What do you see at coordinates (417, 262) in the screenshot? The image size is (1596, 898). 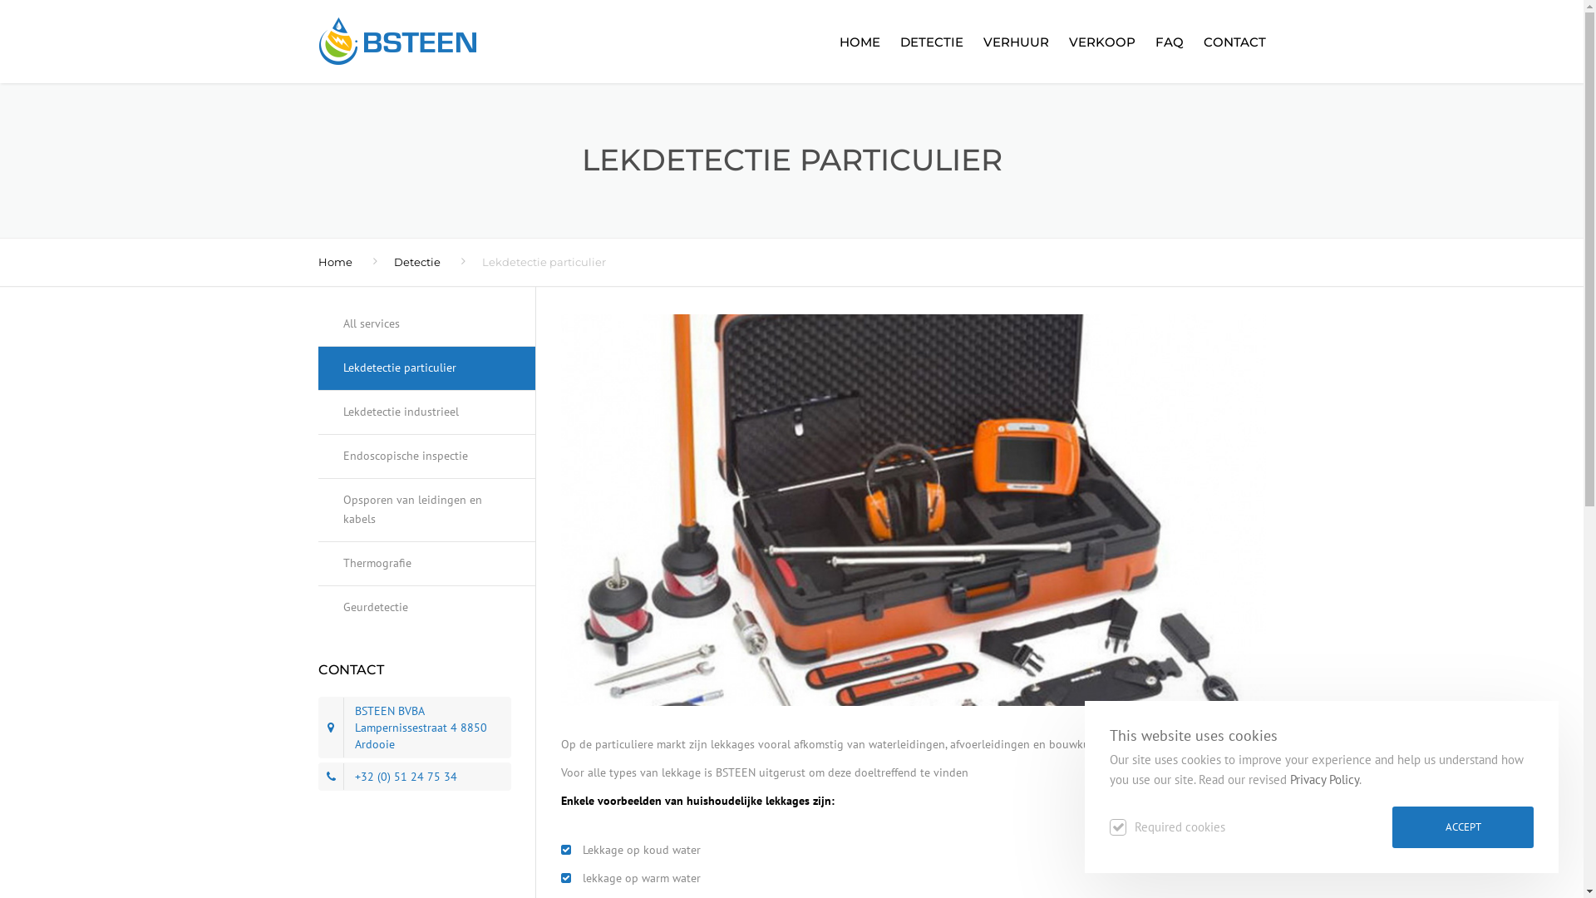 I see `Detectie` at bounding box center [417, 262].